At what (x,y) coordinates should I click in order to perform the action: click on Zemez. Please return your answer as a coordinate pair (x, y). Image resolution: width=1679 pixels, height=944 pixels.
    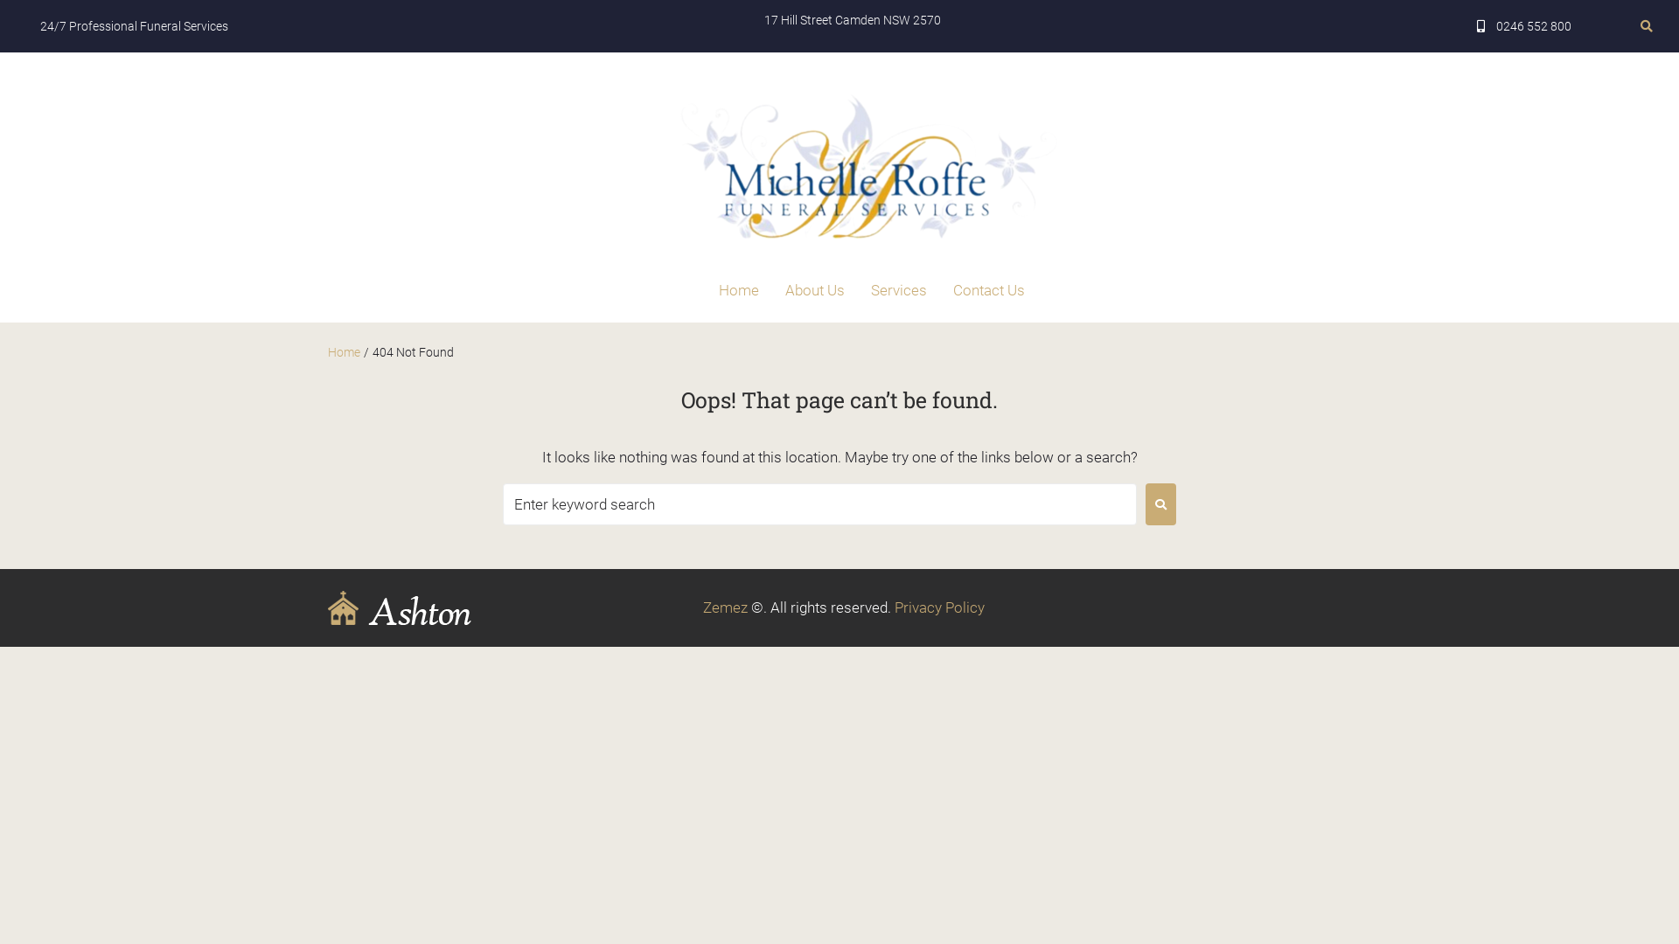
    Looking at the image, I should click on (726, 607).